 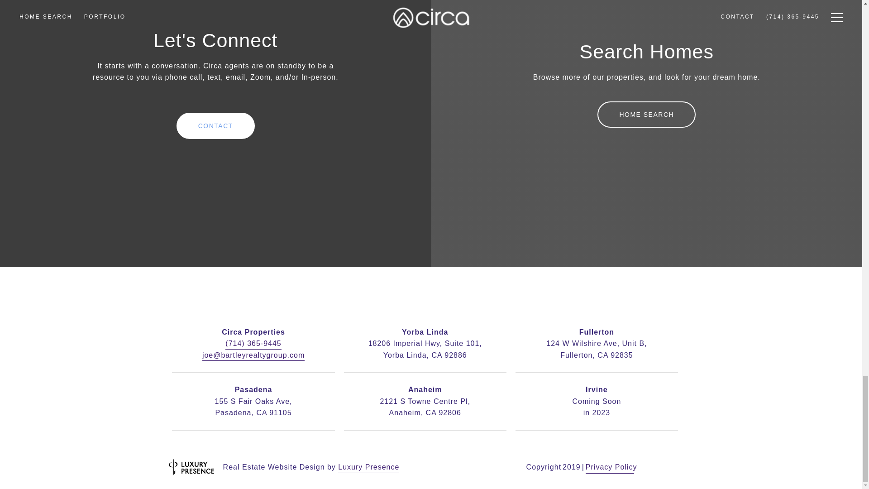 I want to click on HOME SEARCH, so click(x=646, y=114).